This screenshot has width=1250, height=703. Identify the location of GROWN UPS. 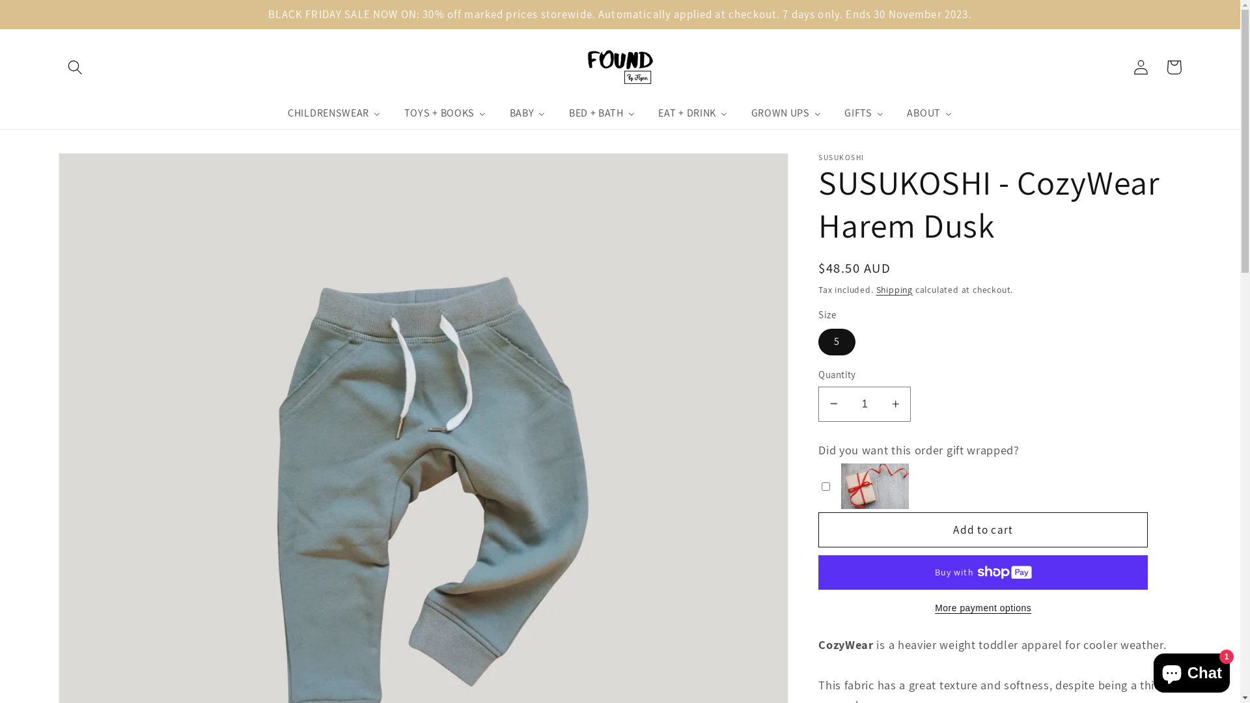
(786, 113).